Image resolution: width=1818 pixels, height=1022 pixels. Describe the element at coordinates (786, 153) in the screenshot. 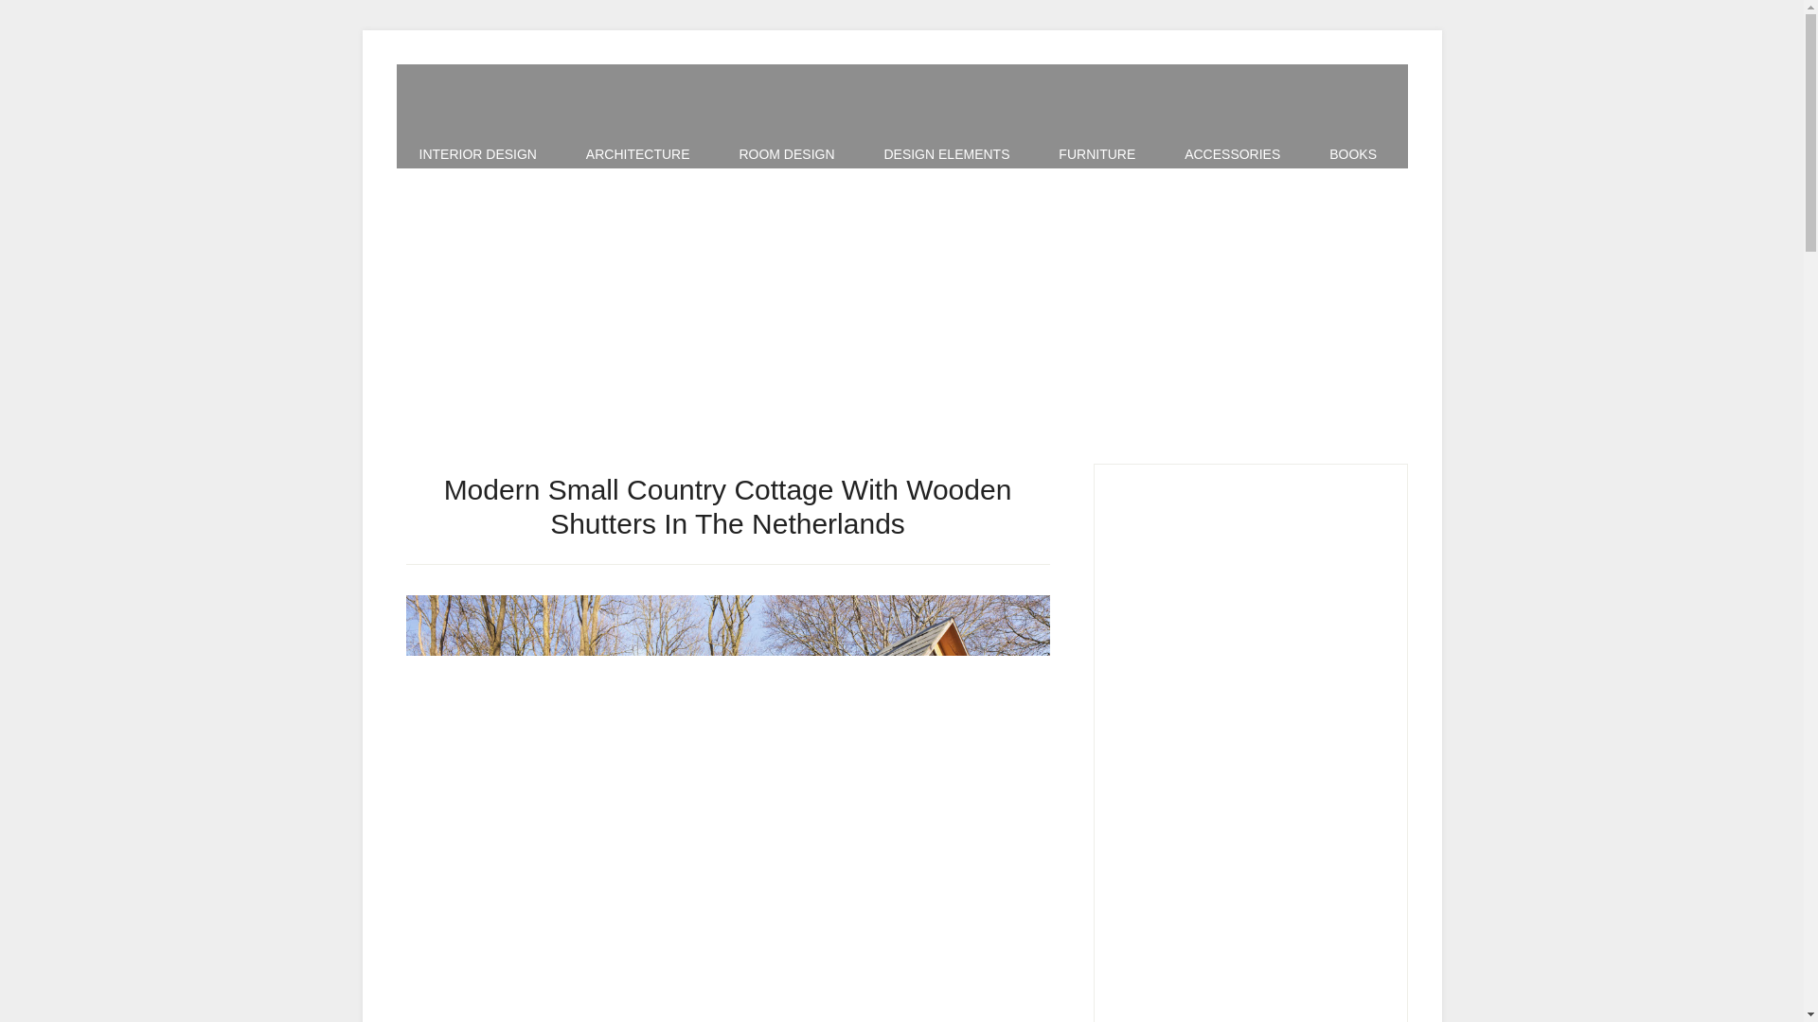

I see `ROOM DESIGN` at that location.